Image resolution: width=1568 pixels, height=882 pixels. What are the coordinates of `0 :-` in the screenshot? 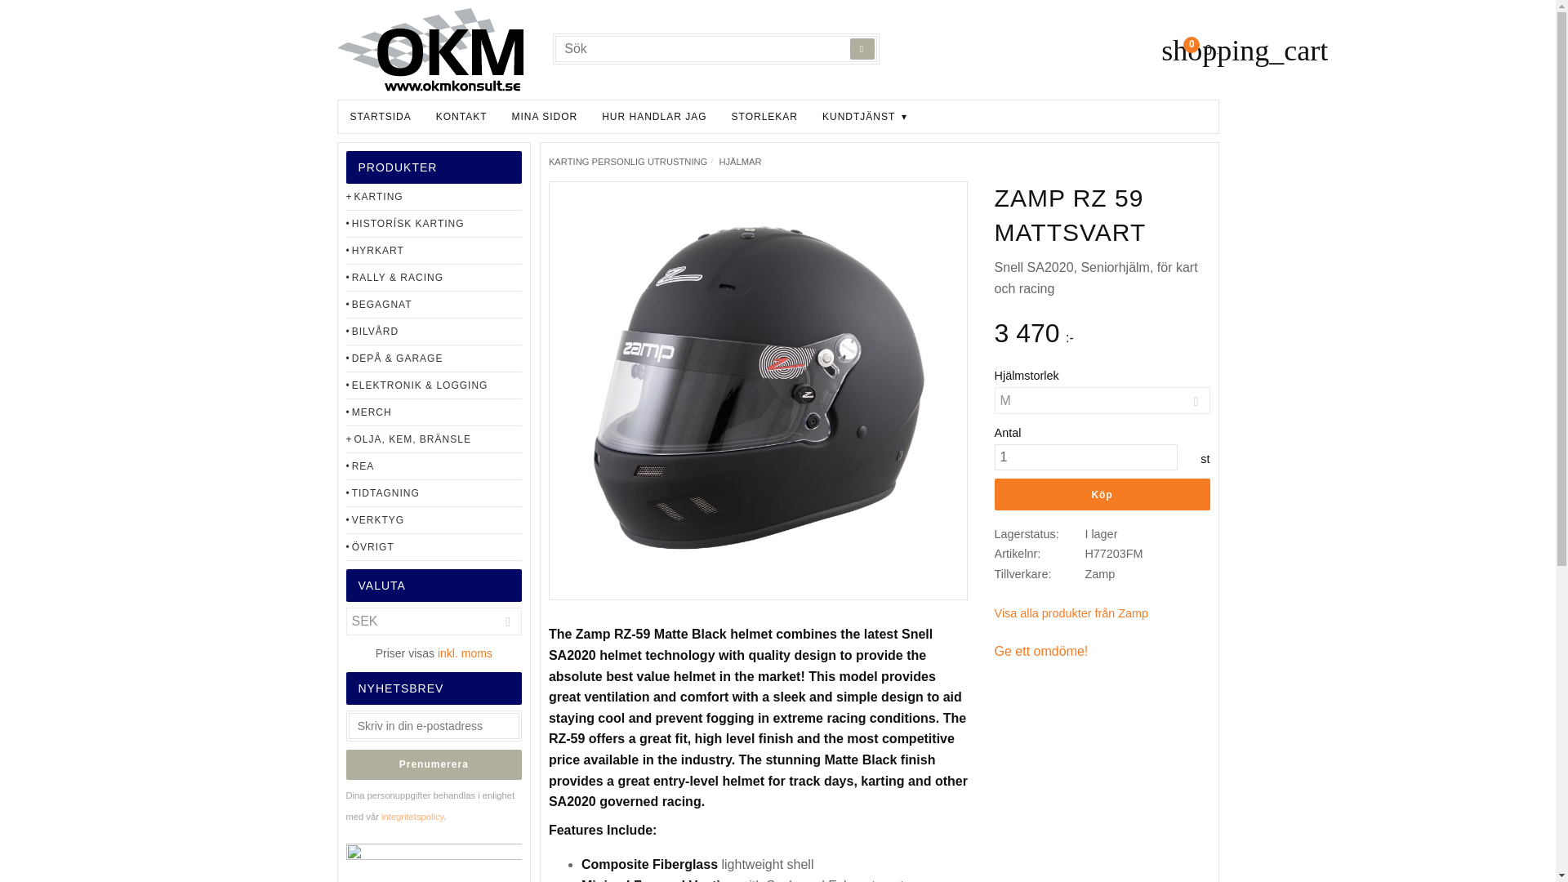 It's located at (1189, 51).